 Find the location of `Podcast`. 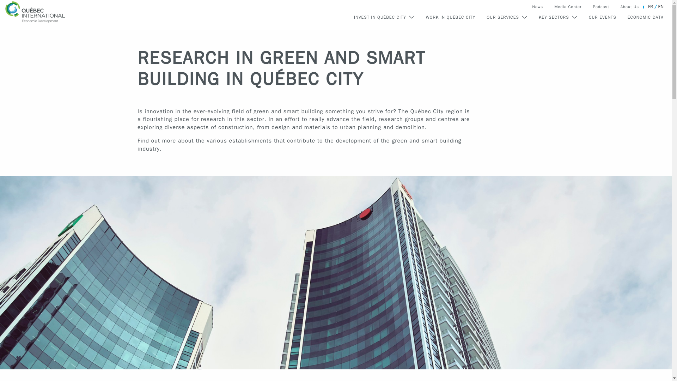

Podcast is located at coordinates (601, 7).